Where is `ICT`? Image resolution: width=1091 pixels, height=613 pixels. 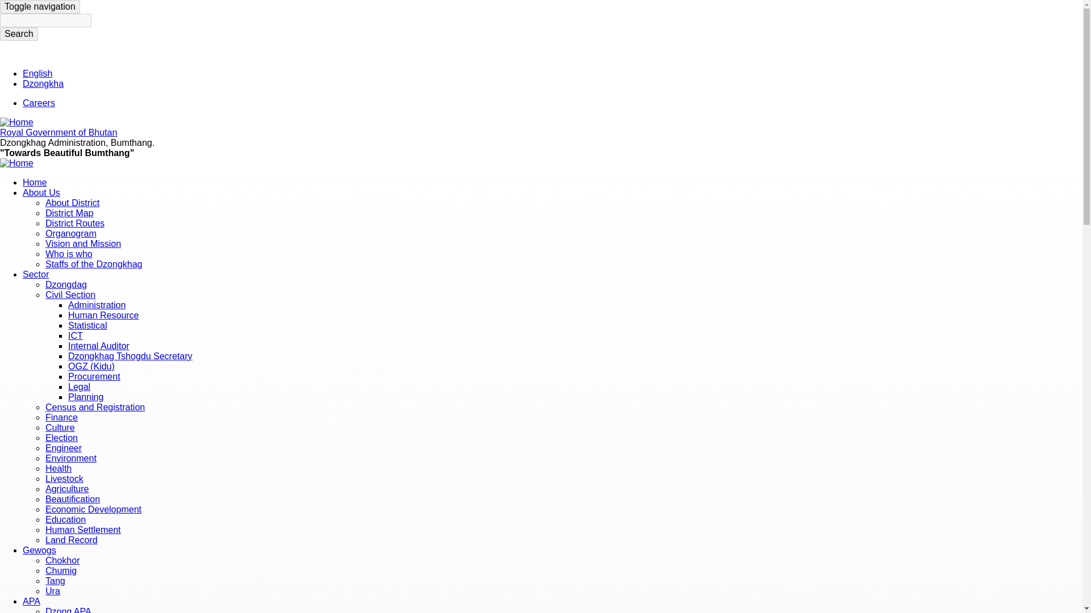
ICT is located at coordinates (75, 336).